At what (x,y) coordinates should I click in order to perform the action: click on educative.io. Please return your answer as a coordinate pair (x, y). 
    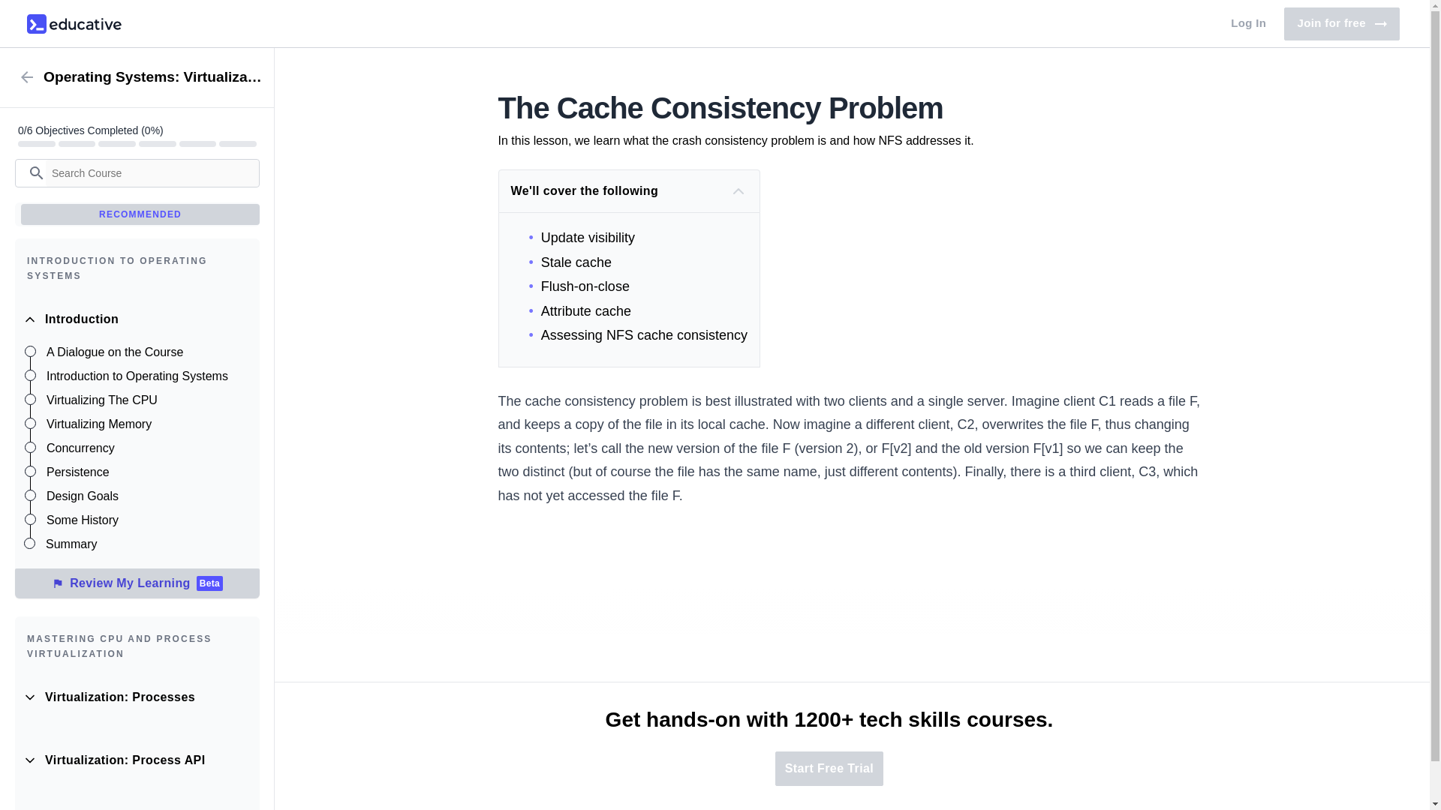
    Looking at the image, I should click on (74, 23).